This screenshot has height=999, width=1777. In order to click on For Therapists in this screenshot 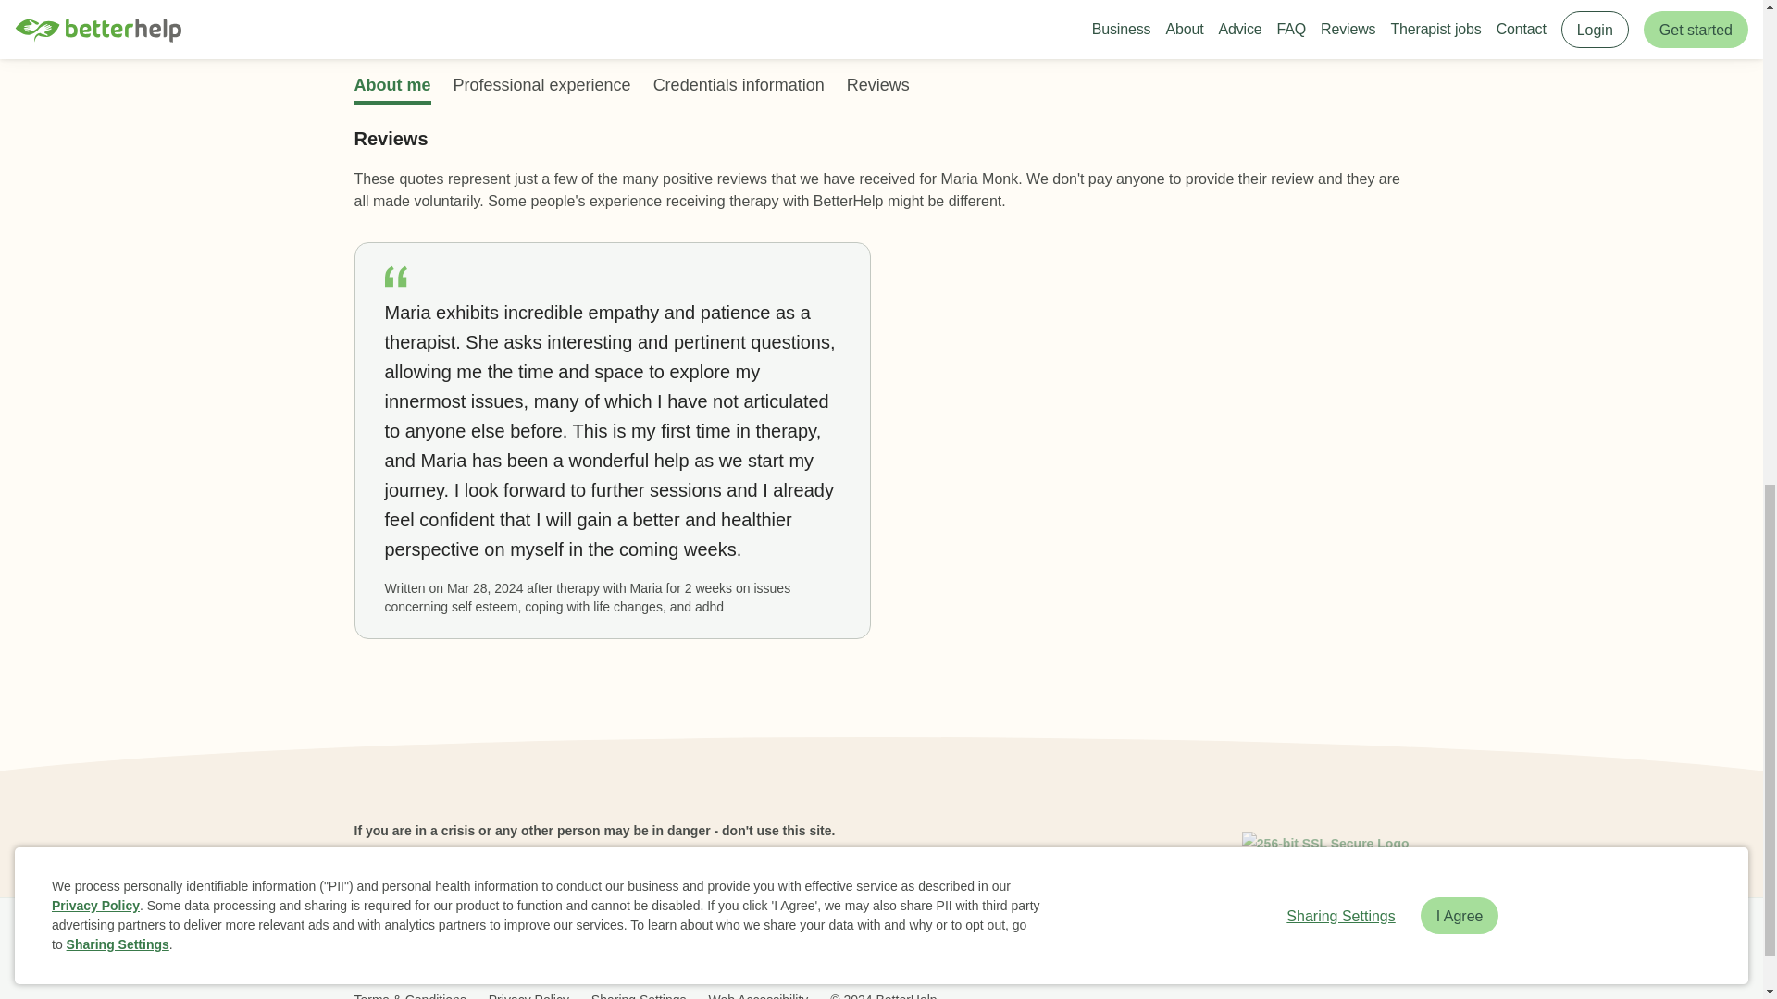, I will do `click(1133, 942)`.